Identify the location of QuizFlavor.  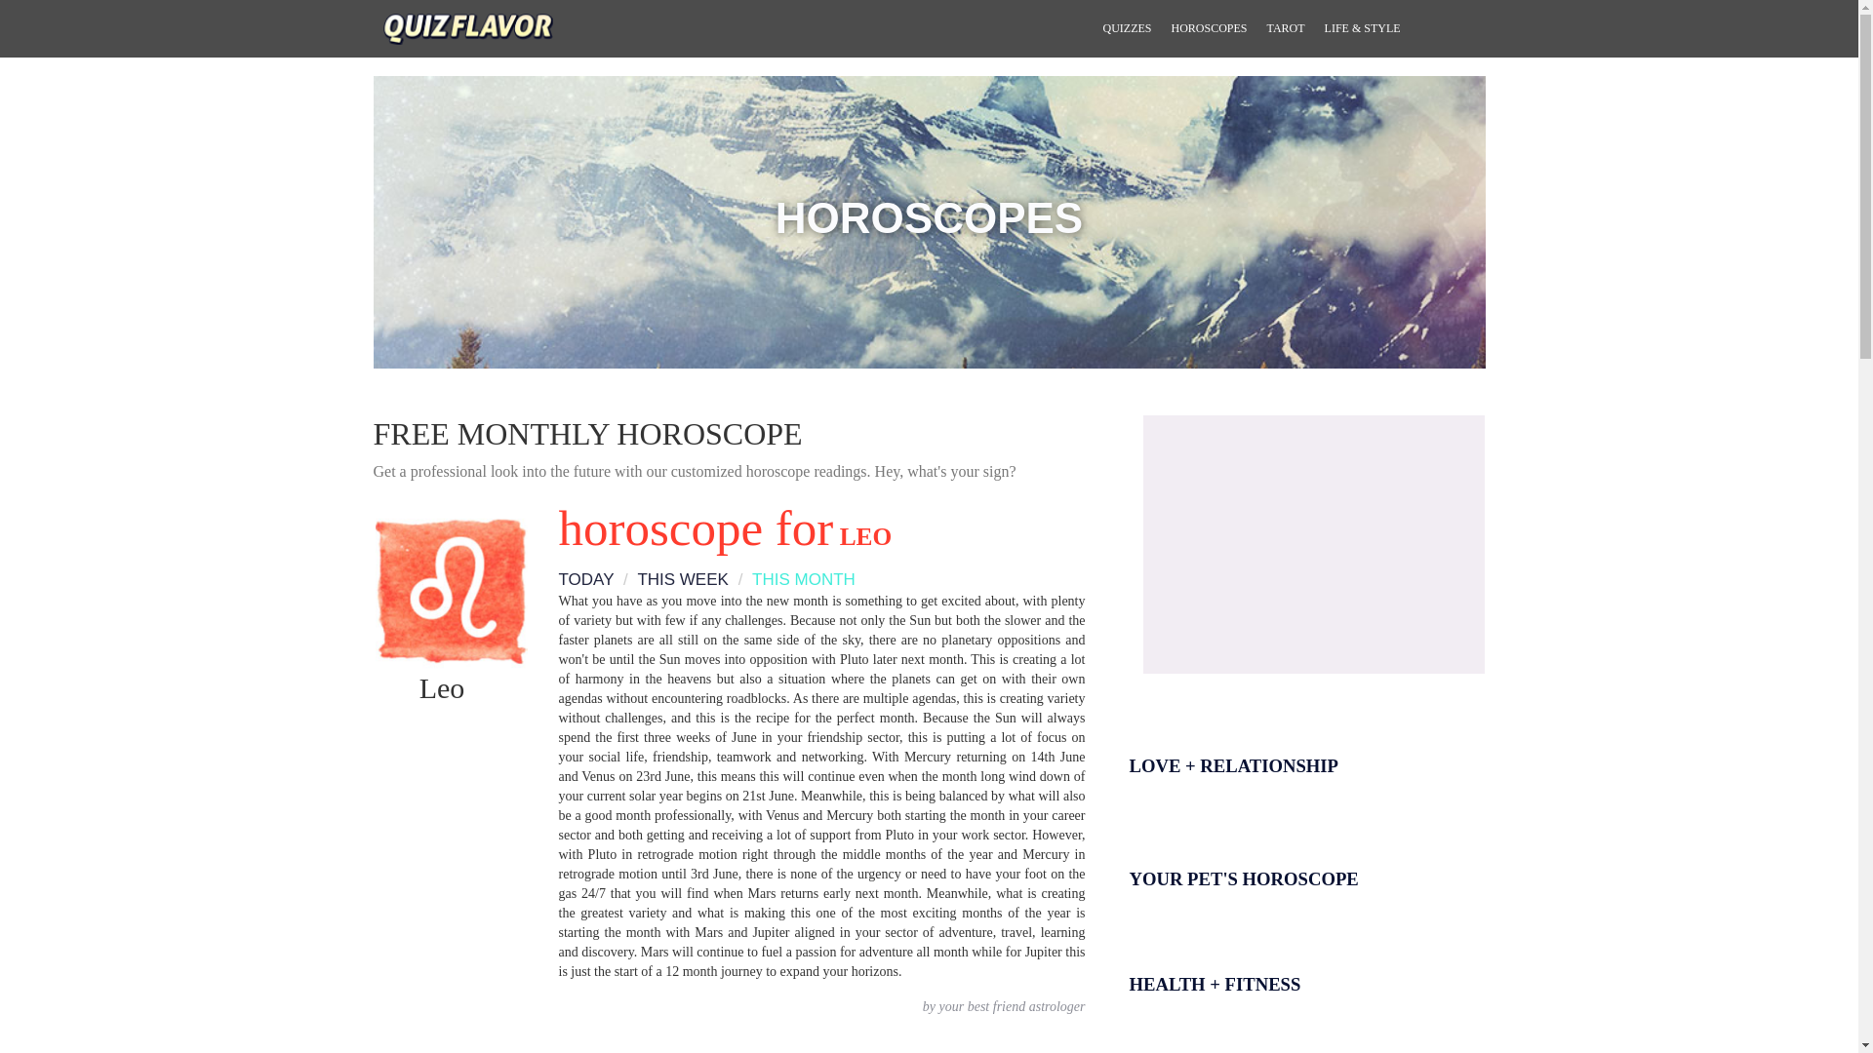
(468, 27).